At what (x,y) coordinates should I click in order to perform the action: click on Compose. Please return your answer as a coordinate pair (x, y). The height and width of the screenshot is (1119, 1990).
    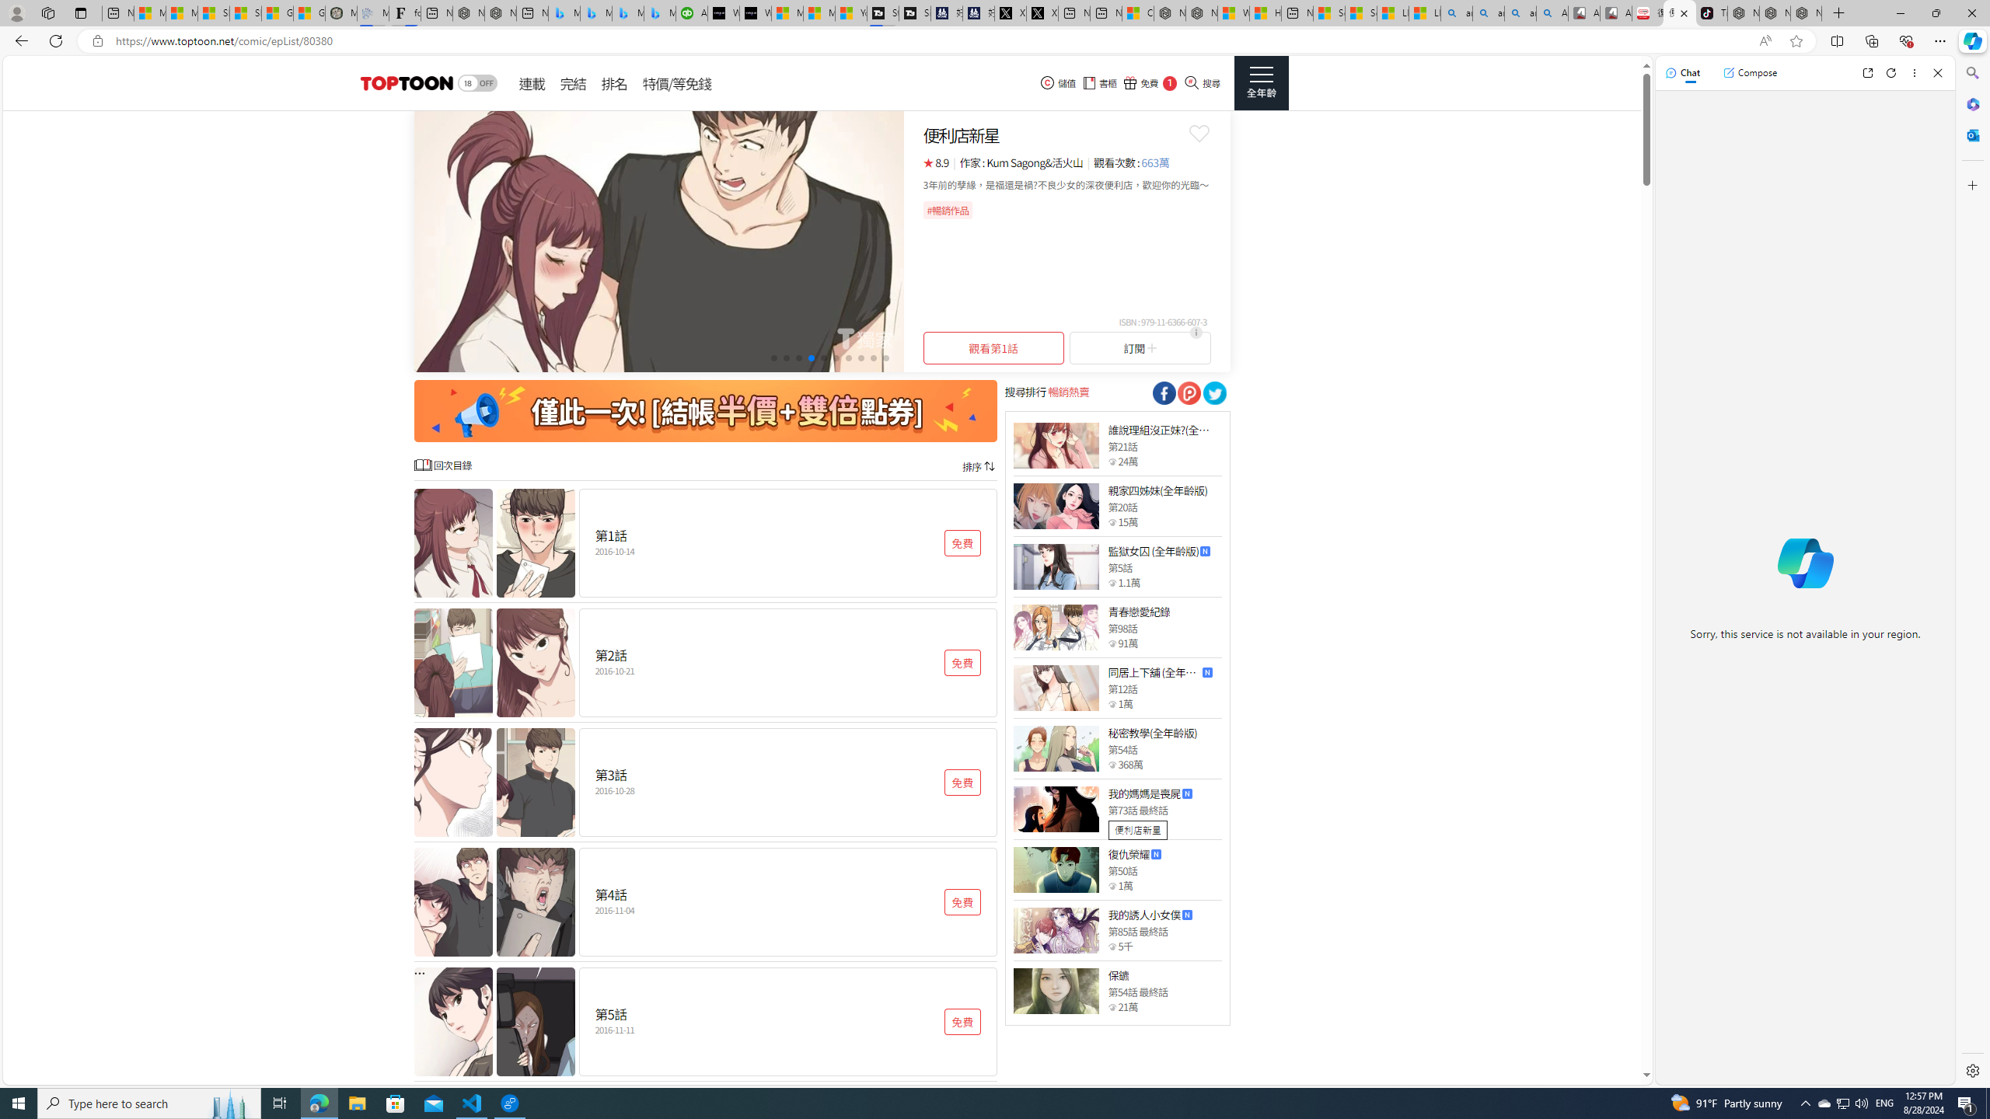
    Looking at the image, I should click on (1750, 72).